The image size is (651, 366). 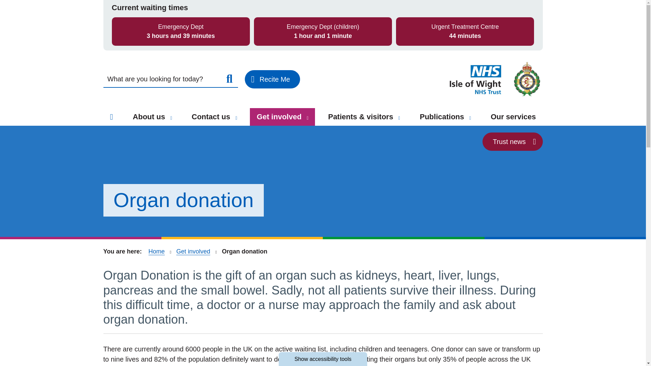 What do you see at coordinates (255, 30) in the screenshot?
I see `Expenditure 2022` at bounding box center [255, 30].